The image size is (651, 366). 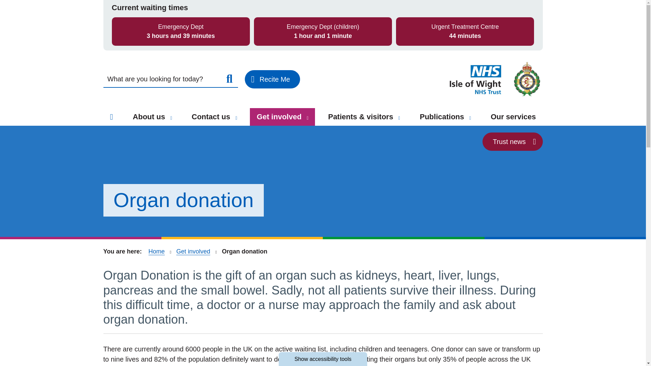 What do you see at coordinates (255, 30) in the screenshot?
I see `Expenditure 2022` at bounding box center [255, 30].